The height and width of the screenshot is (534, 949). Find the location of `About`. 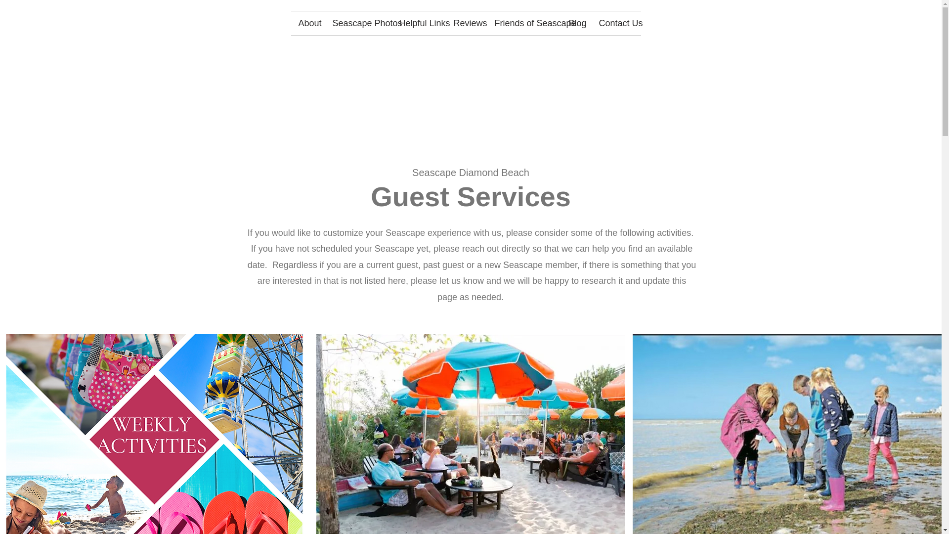

About is located at coordinates (307, 23).